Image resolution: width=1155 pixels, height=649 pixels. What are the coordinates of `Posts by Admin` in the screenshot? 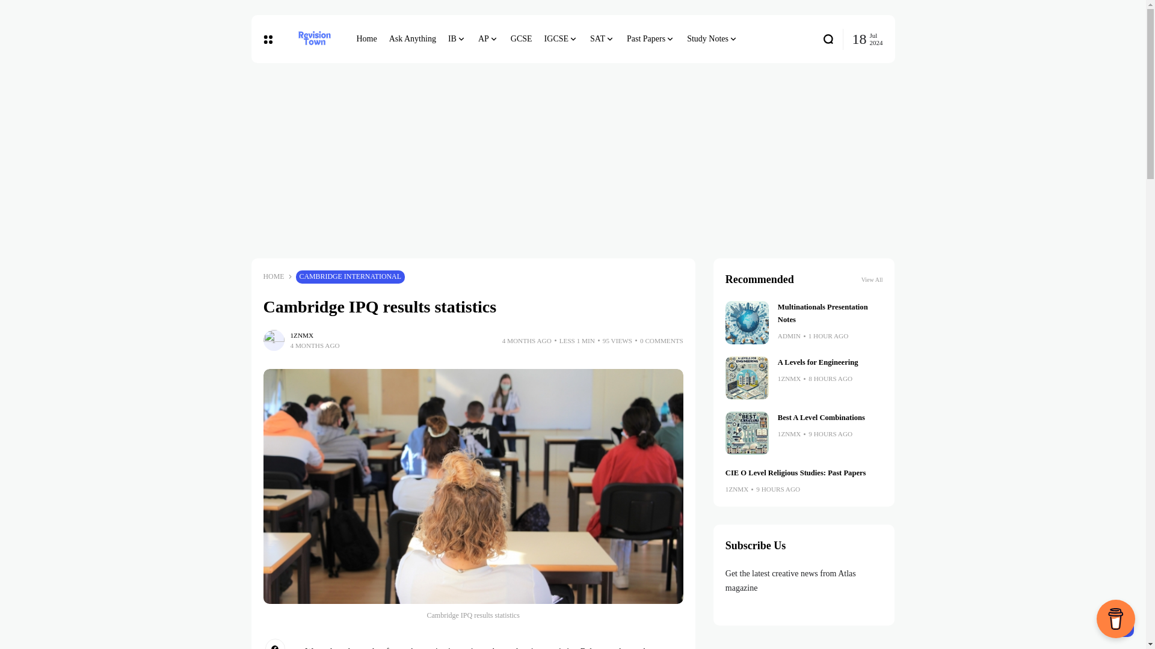 It's located at (789, 336).